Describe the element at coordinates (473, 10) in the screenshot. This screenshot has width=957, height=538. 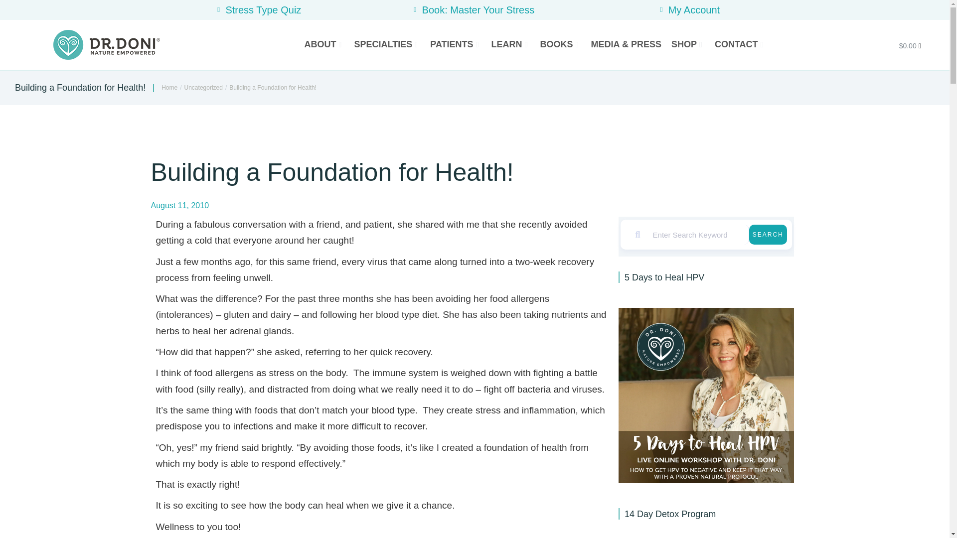
I see `Book: Master Your Stress` at that location.